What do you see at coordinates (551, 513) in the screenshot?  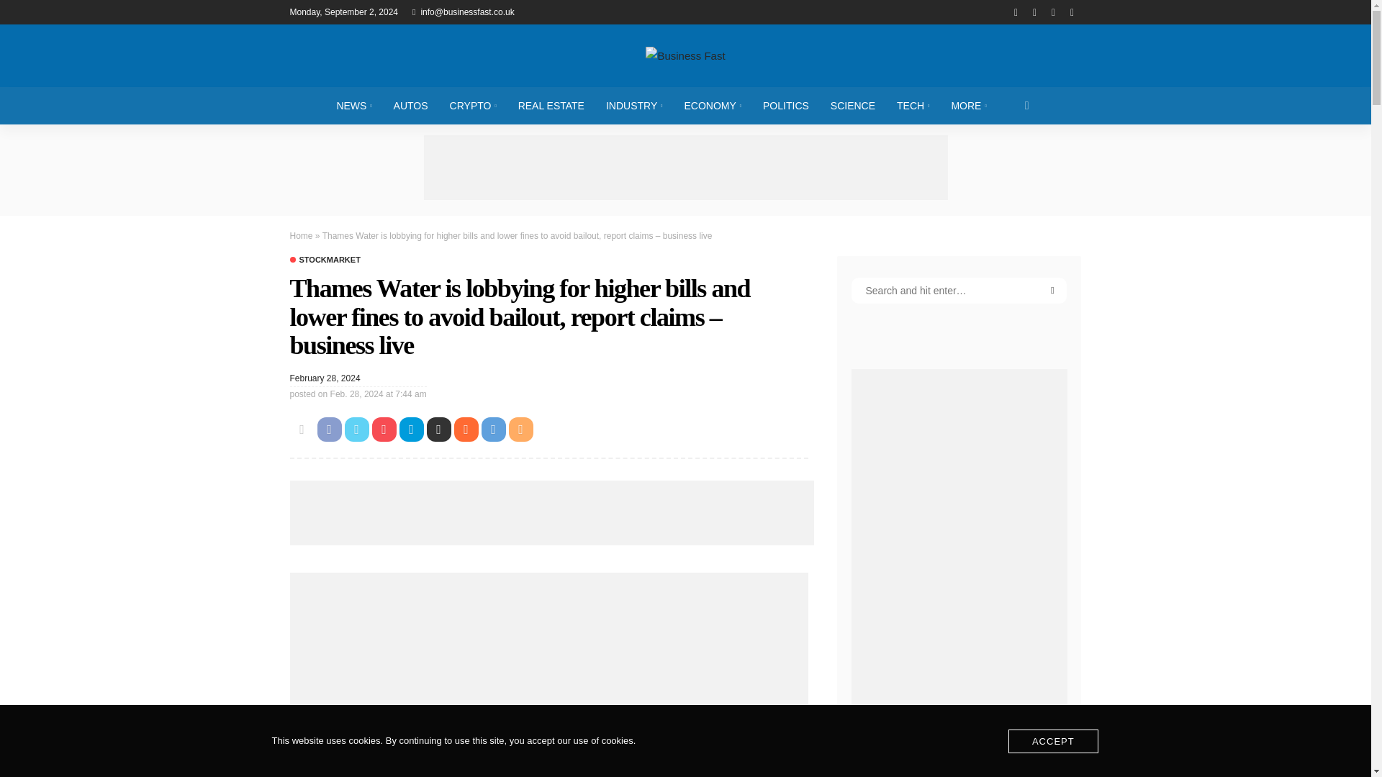 I see `Advertisement` at bounding box center [551, 513].